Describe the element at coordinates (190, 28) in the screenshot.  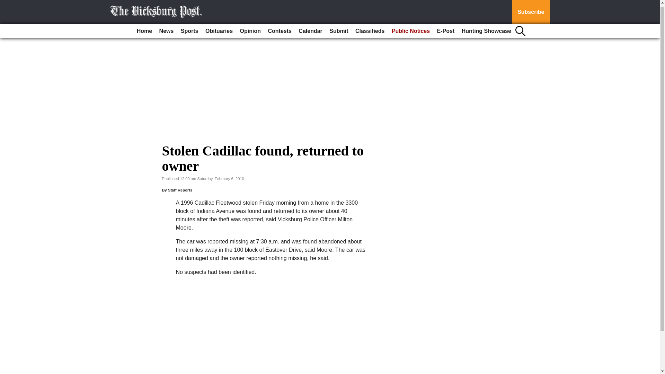
I see `Sports` at that location.